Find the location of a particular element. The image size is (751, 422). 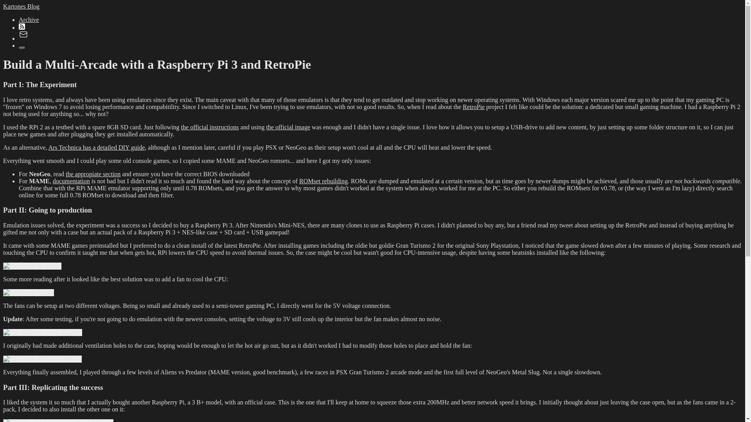

Contact is located at coordinates (23, 38).